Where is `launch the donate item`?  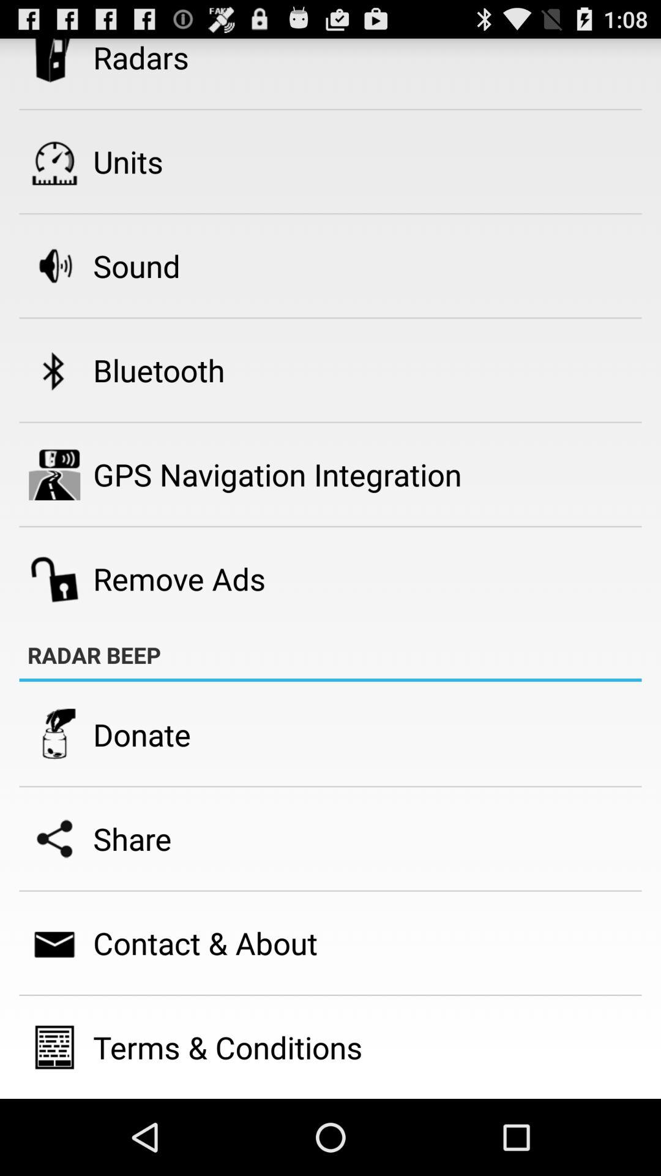 launch the donate item is located at coordinates (142, 734).